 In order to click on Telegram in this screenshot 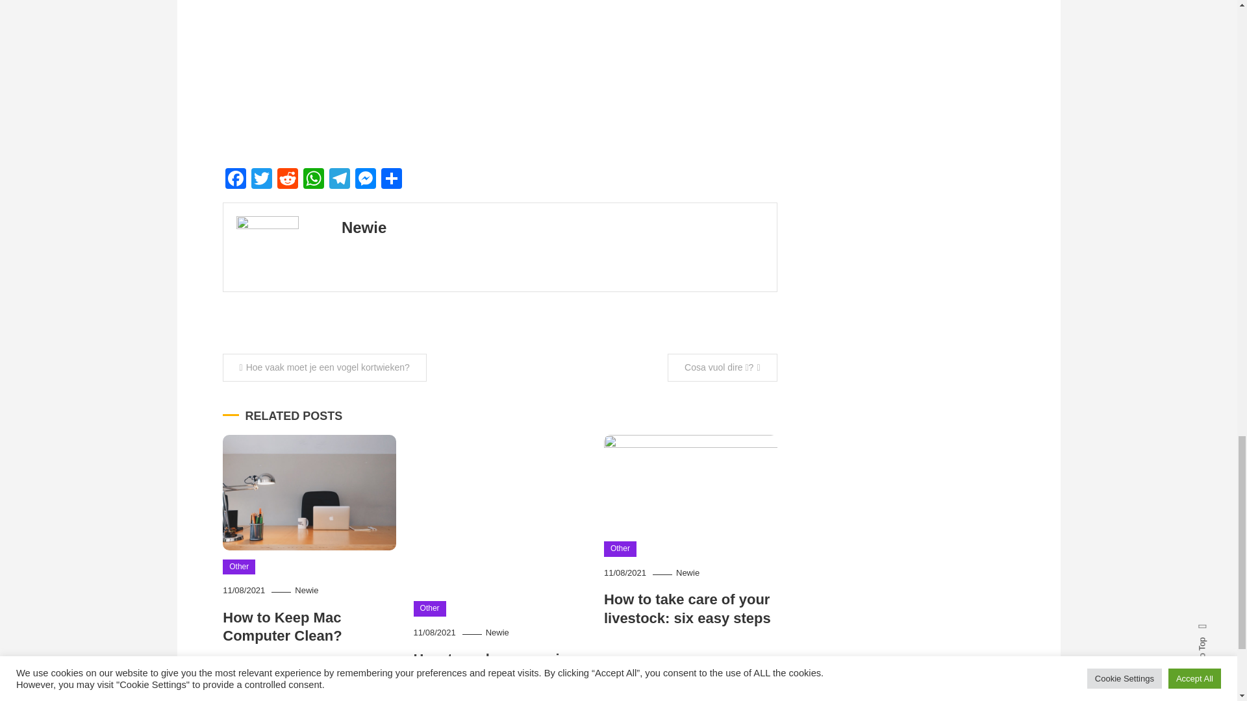, I will do `click(338, 180)`.